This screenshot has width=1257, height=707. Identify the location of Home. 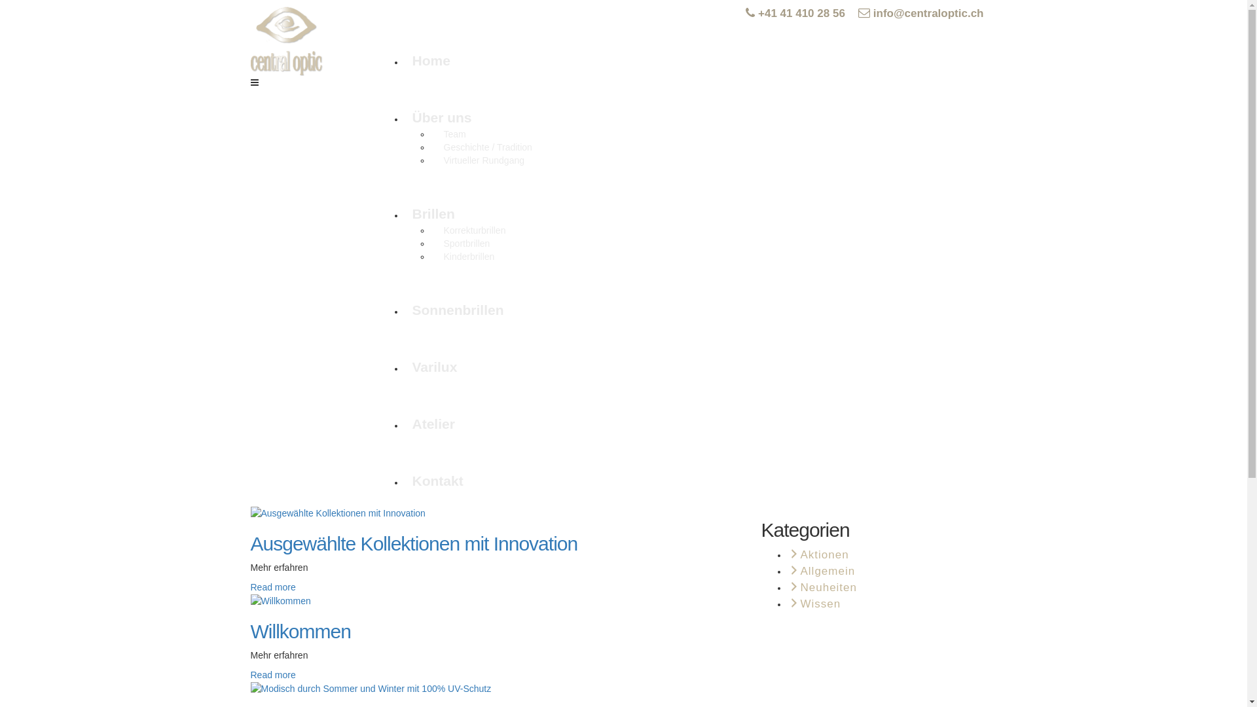
(431, 60).